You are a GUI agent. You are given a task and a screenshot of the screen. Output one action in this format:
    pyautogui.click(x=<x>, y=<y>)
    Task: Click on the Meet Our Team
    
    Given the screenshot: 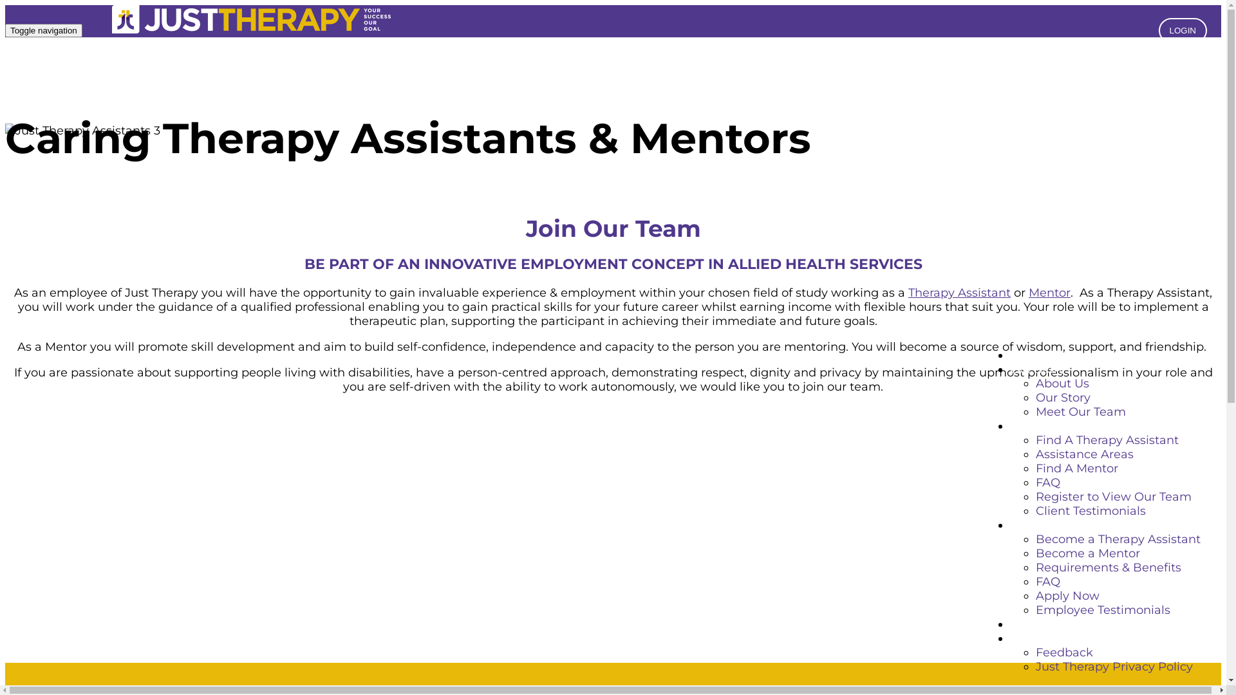 What is the action you would take?
    pyautogui.click(x=1081, y=412)
    